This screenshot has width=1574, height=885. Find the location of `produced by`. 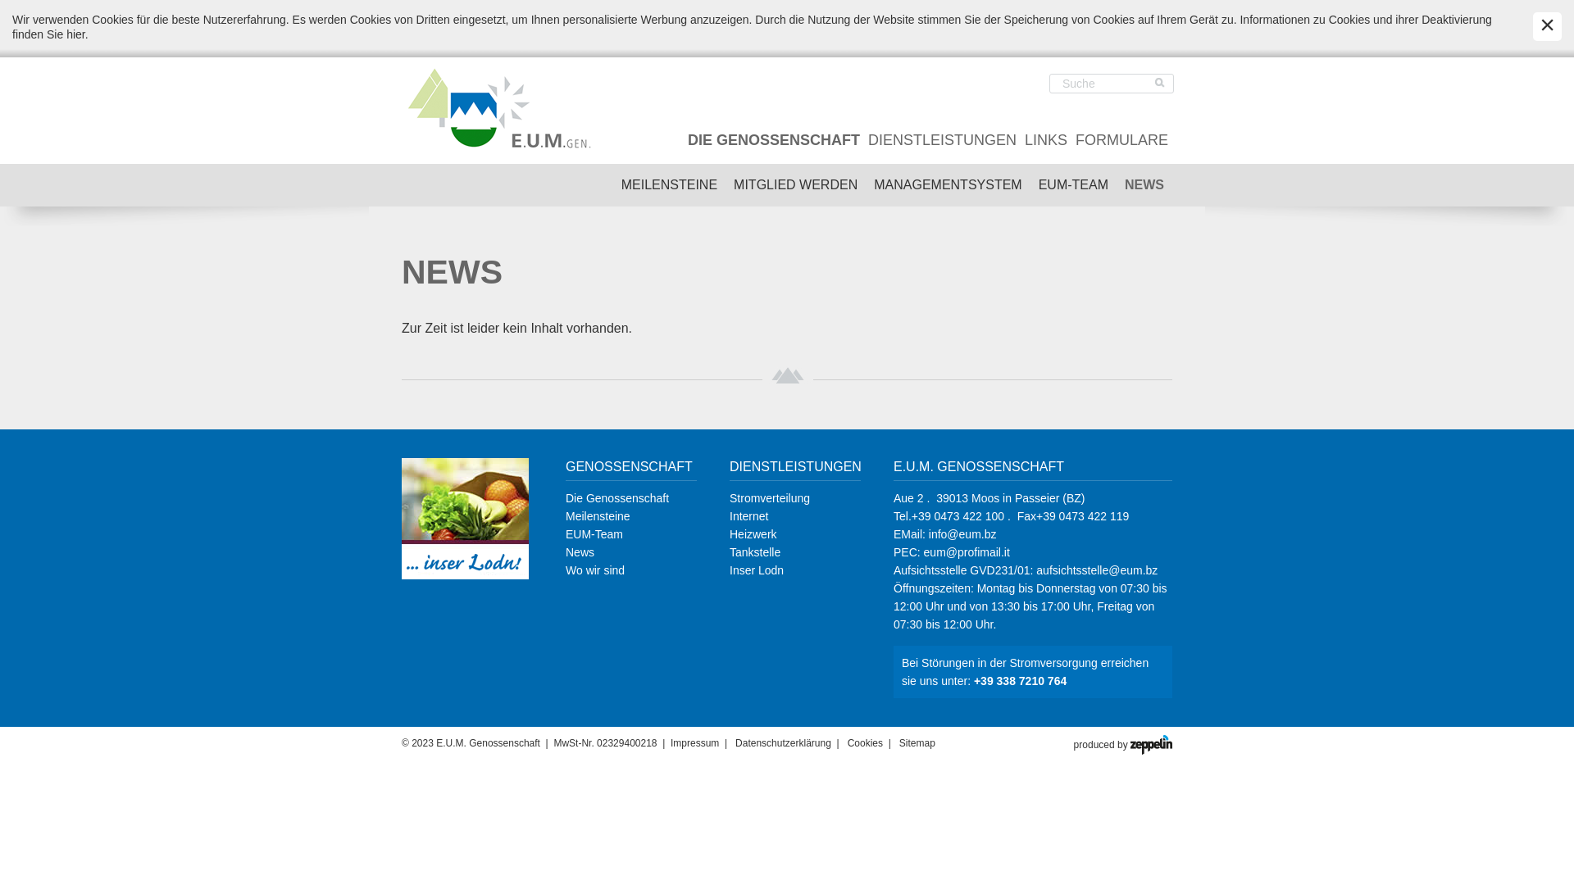

produced by is located at coordinates (1123, 744).